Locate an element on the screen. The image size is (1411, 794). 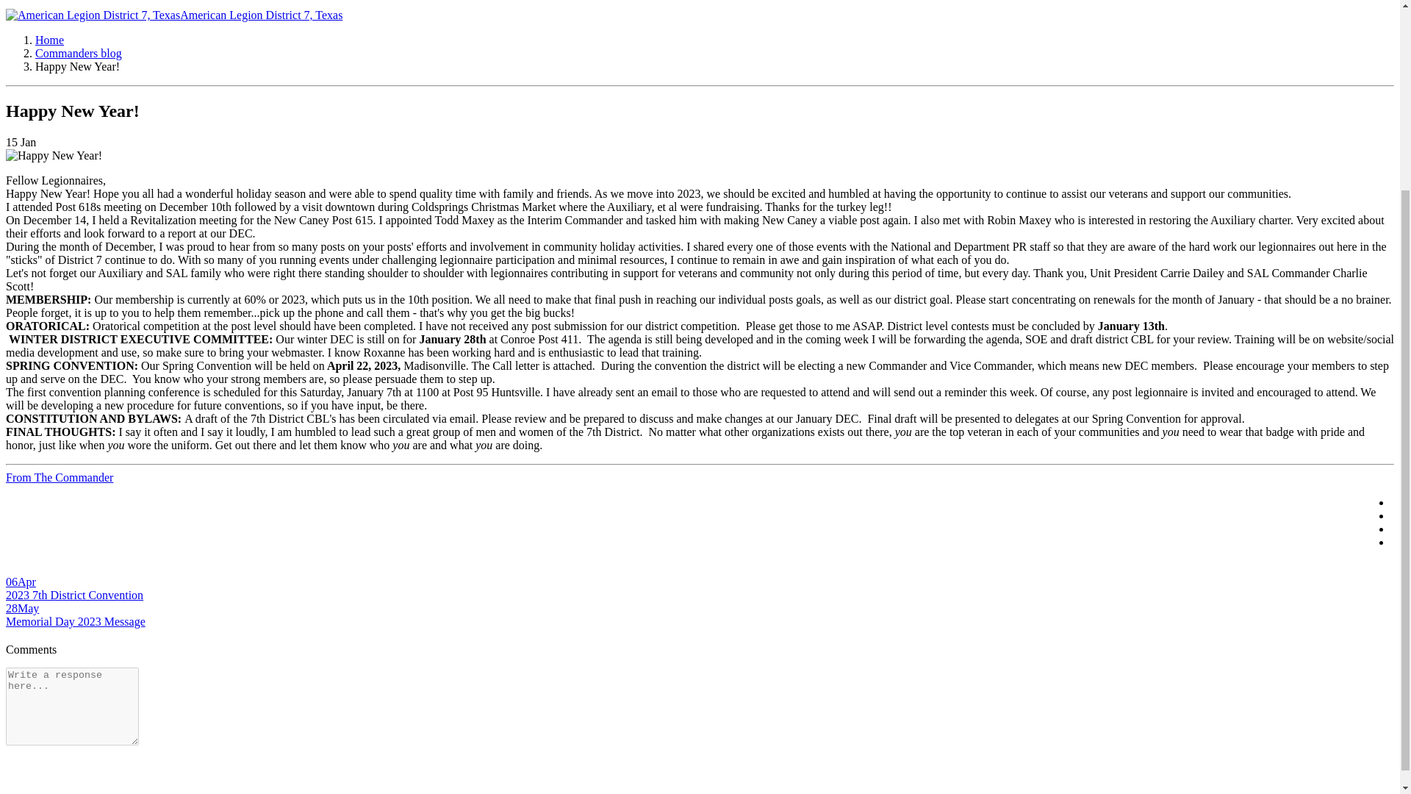
Home is located at coordinates (49, 40).